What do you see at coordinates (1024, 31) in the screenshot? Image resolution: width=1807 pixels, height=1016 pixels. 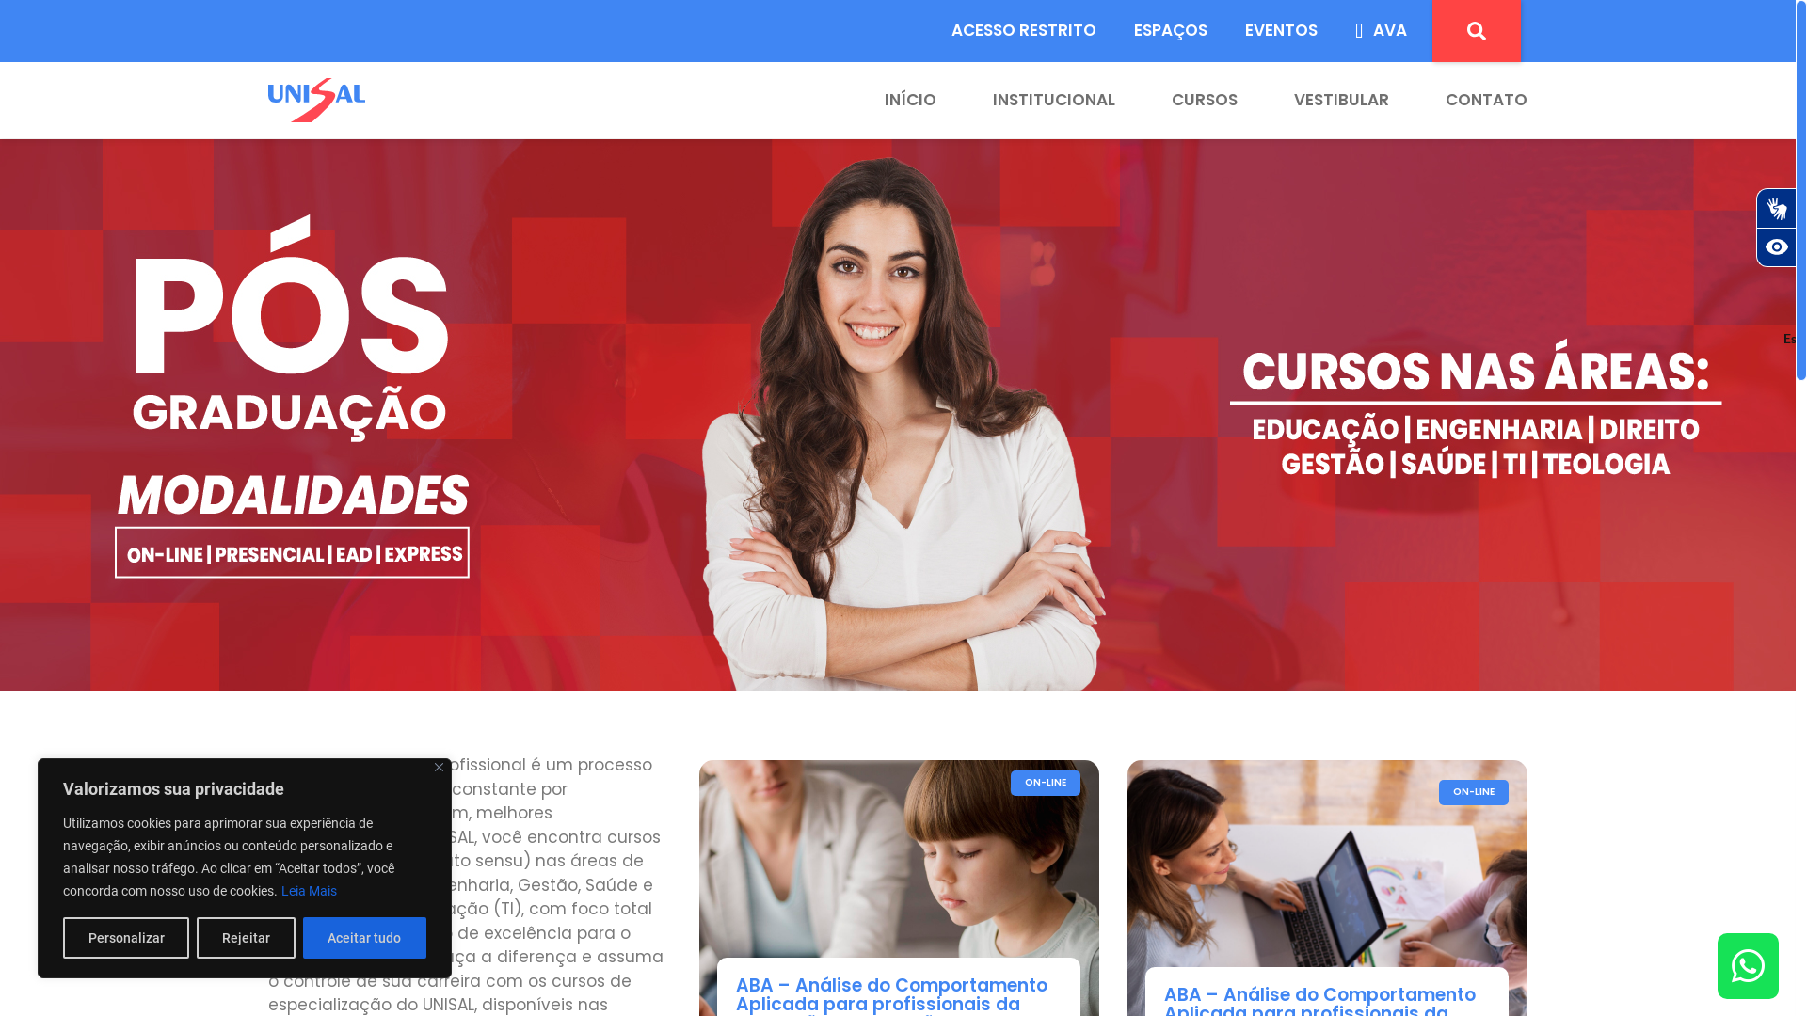 I see `ACESSO RESTRITO` at bounding box center [1024, 31].